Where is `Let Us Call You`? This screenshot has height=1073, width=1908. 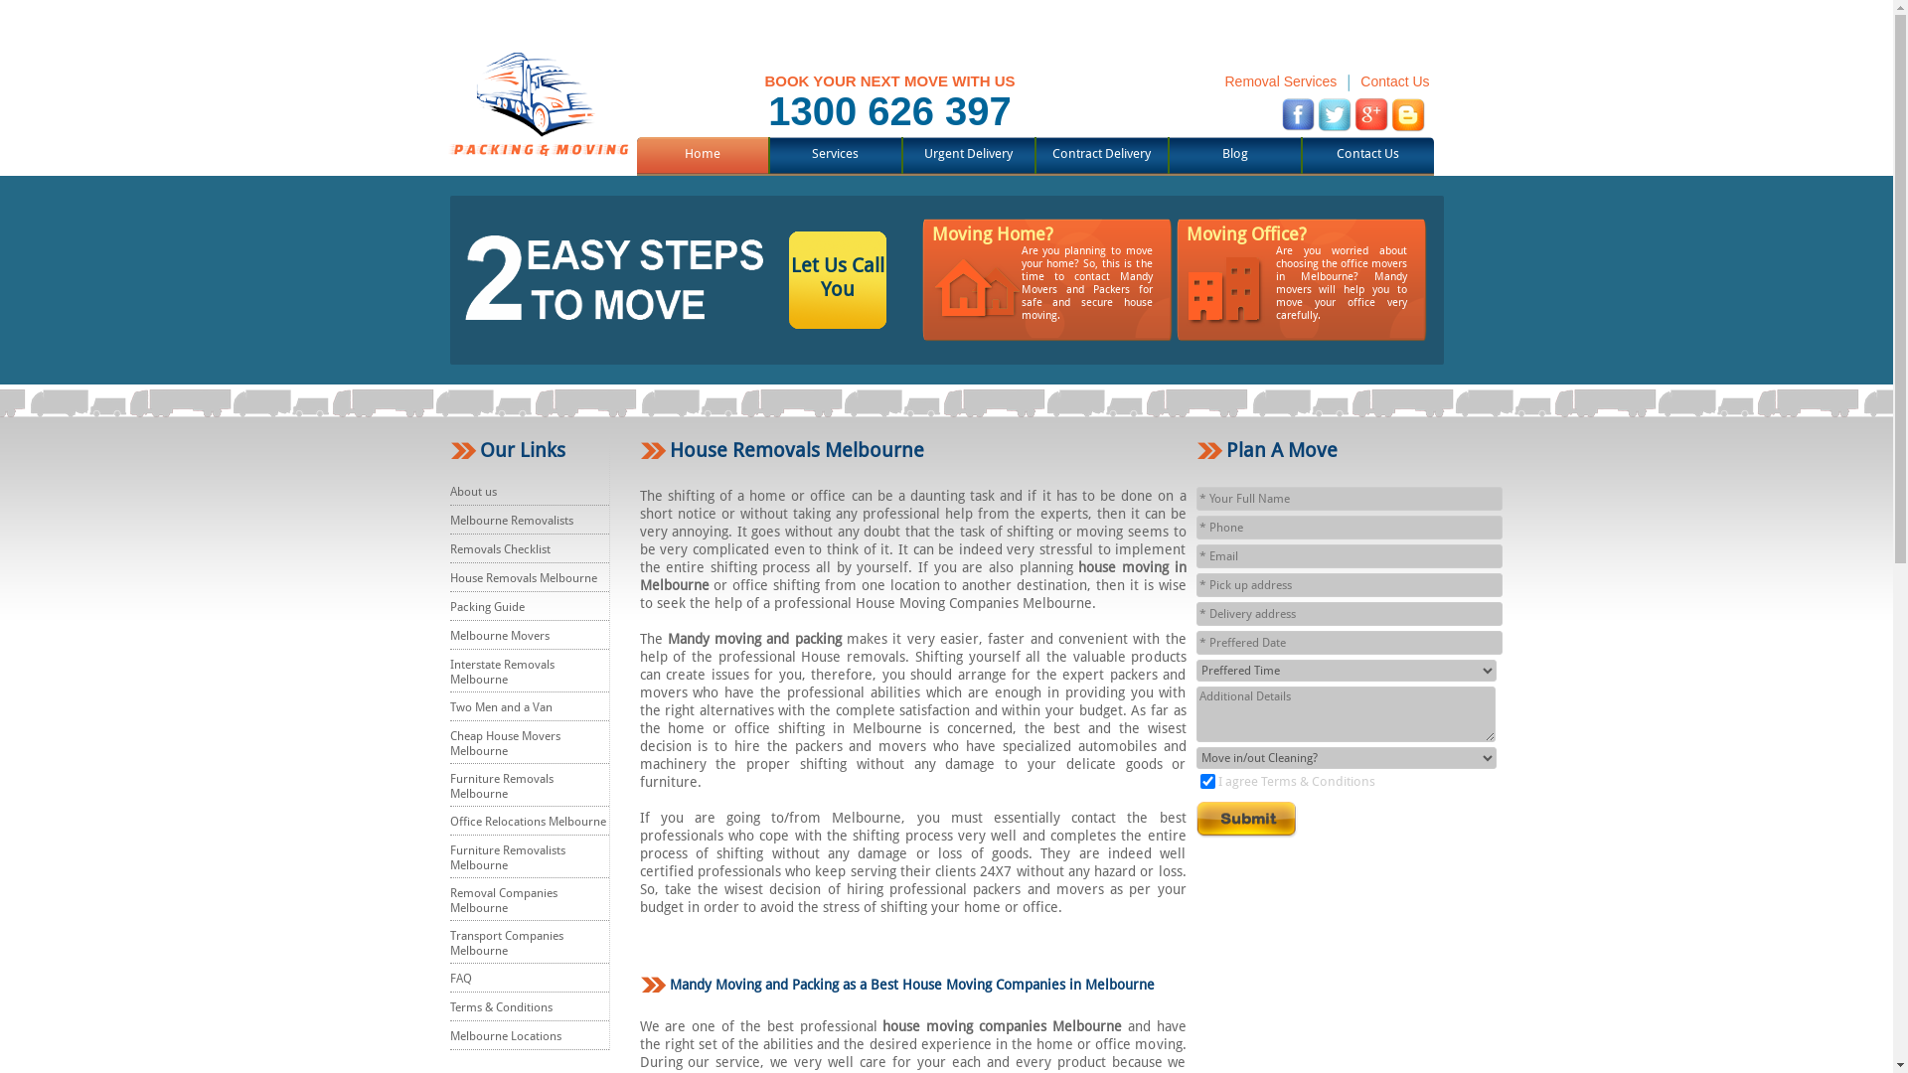
Let Us Call You is located at coordinates (837, 303).